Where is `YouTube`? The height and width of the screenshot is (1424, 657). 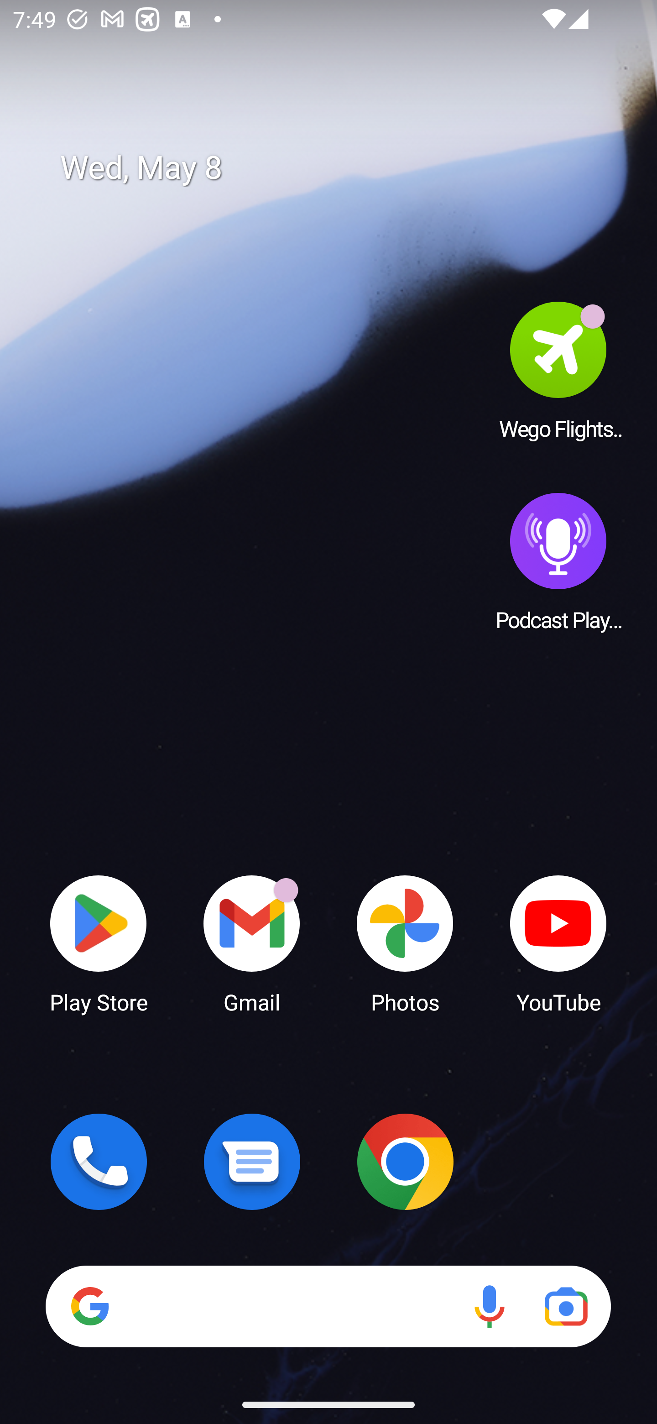
YouTube is located at coordinates (558, 943).